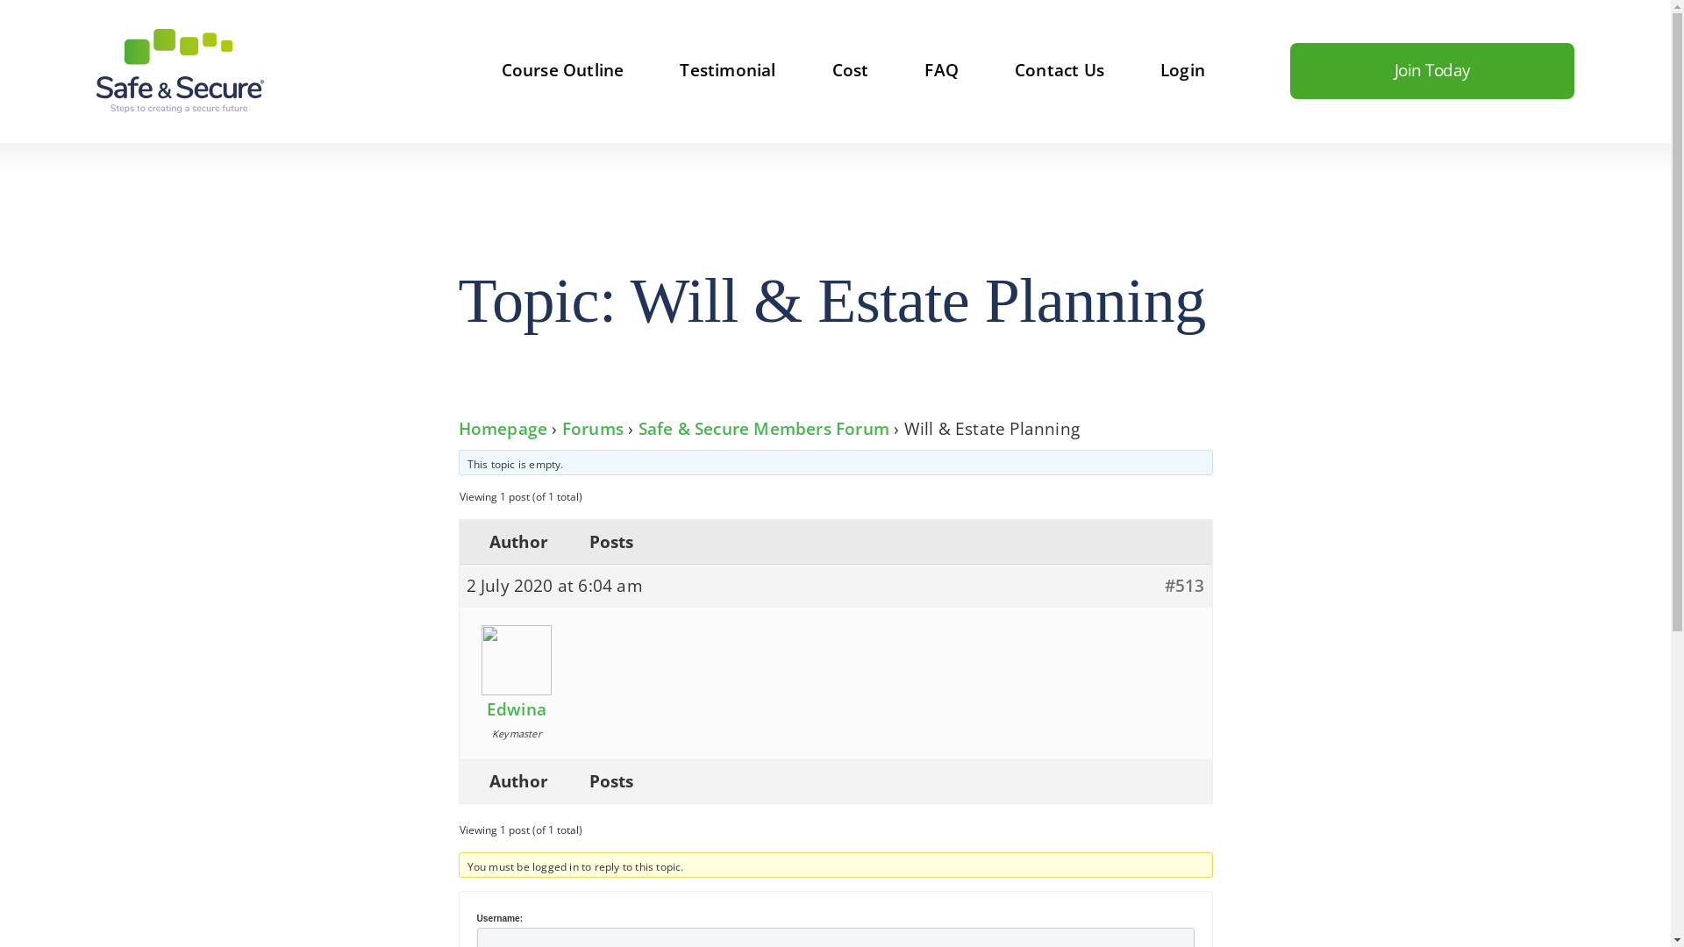 Image resolution: width=1684 pixels, height=947 pixels. Describe the element at coordinates (503, 429) in the screenshot. I see `Homepage` at that location.